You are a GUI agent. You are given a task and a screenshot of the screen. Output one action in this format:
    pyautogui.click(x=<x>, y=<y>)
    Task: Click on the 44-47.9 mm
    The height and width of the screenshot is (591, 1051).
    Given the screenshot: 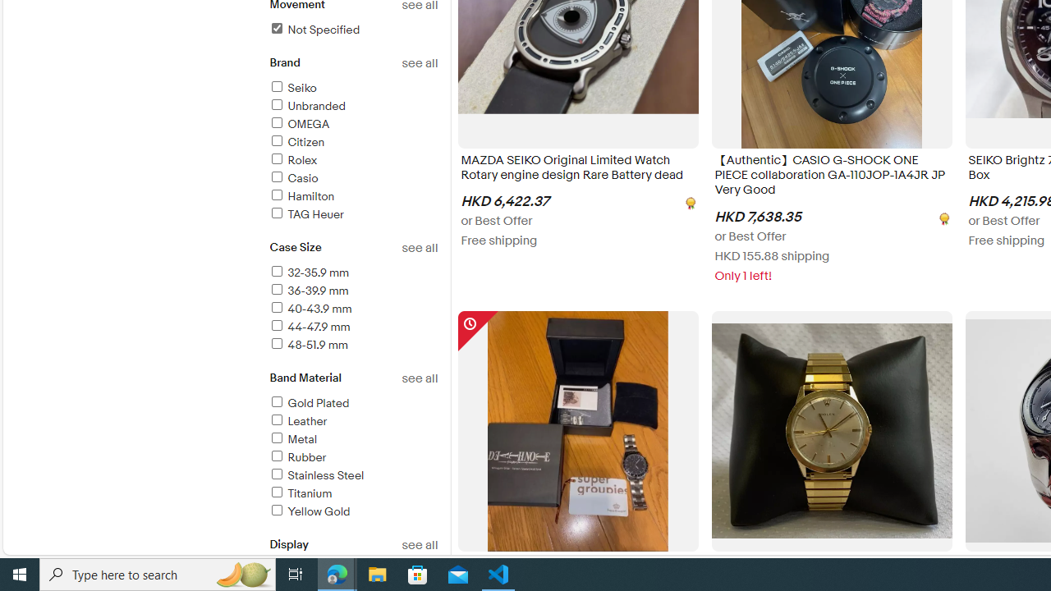 What is the action you would take?
    pyautogui.click(x=309, y=327)
    